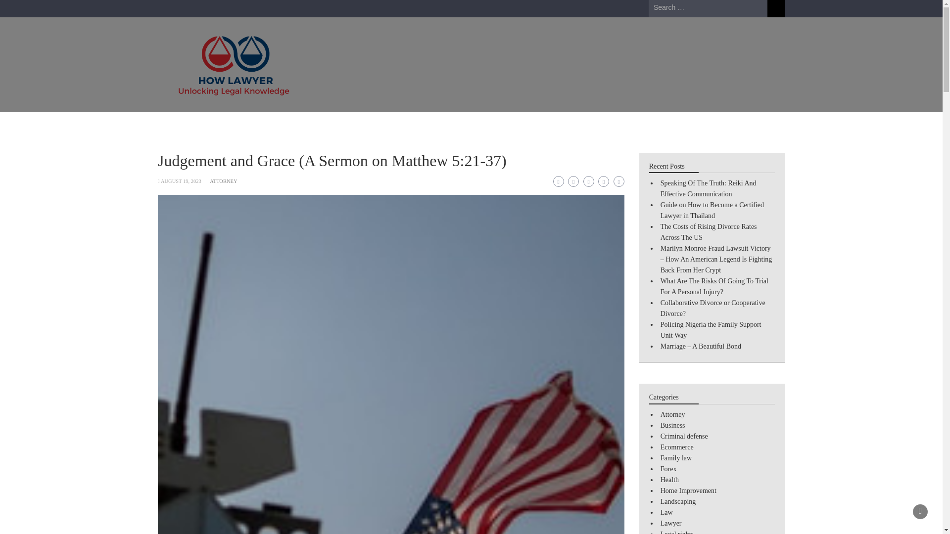  I want to click on What Are The Risks Of Going To Trial For A Personal Injury?, so click(714, 286).